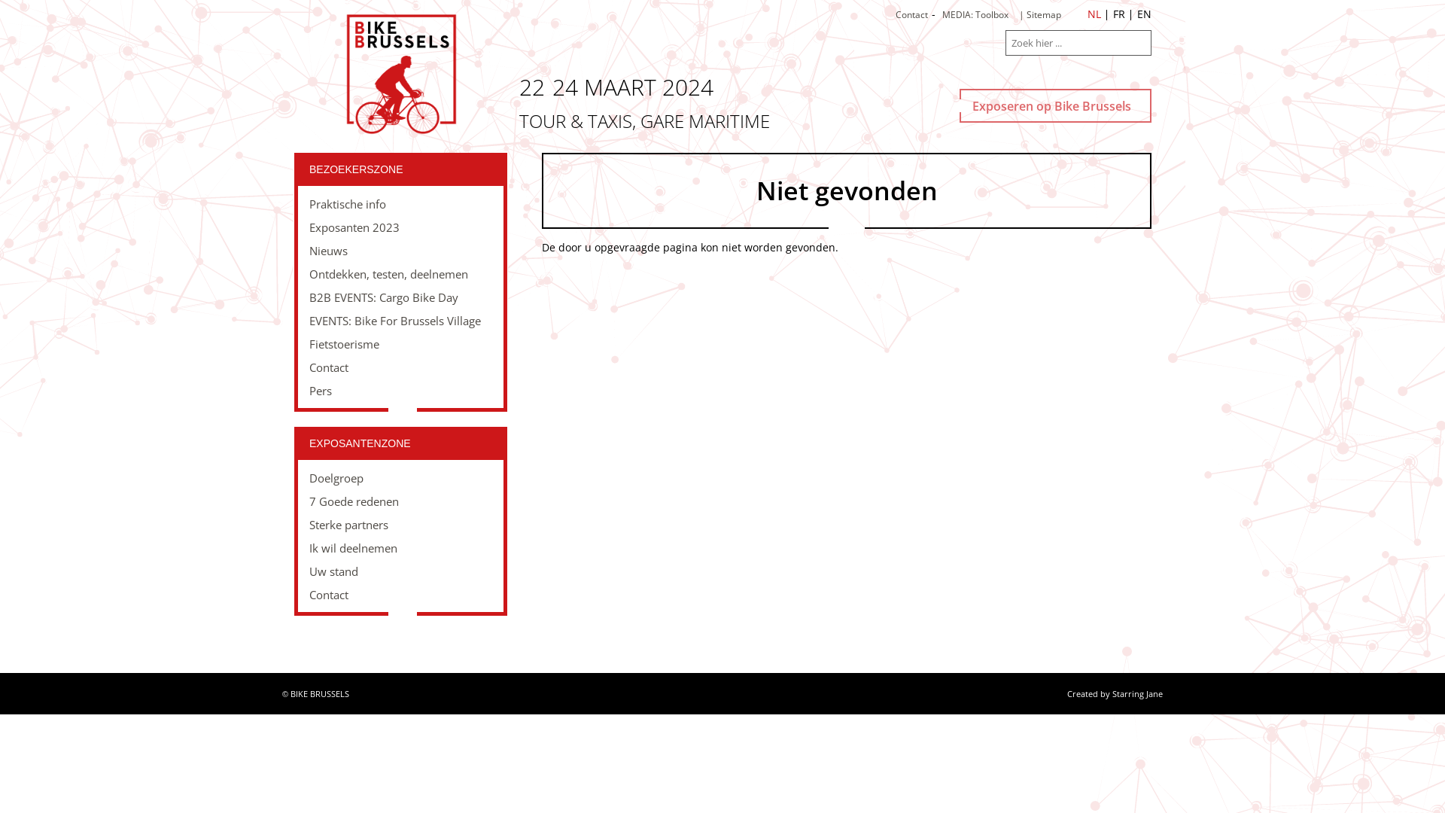 Image resolution: width=1445 pixels, height=813 pixels. What do you see at coordinates (400, 479) in the screenshot?
I see `Doelgroep` at bounding box center [400, 479].